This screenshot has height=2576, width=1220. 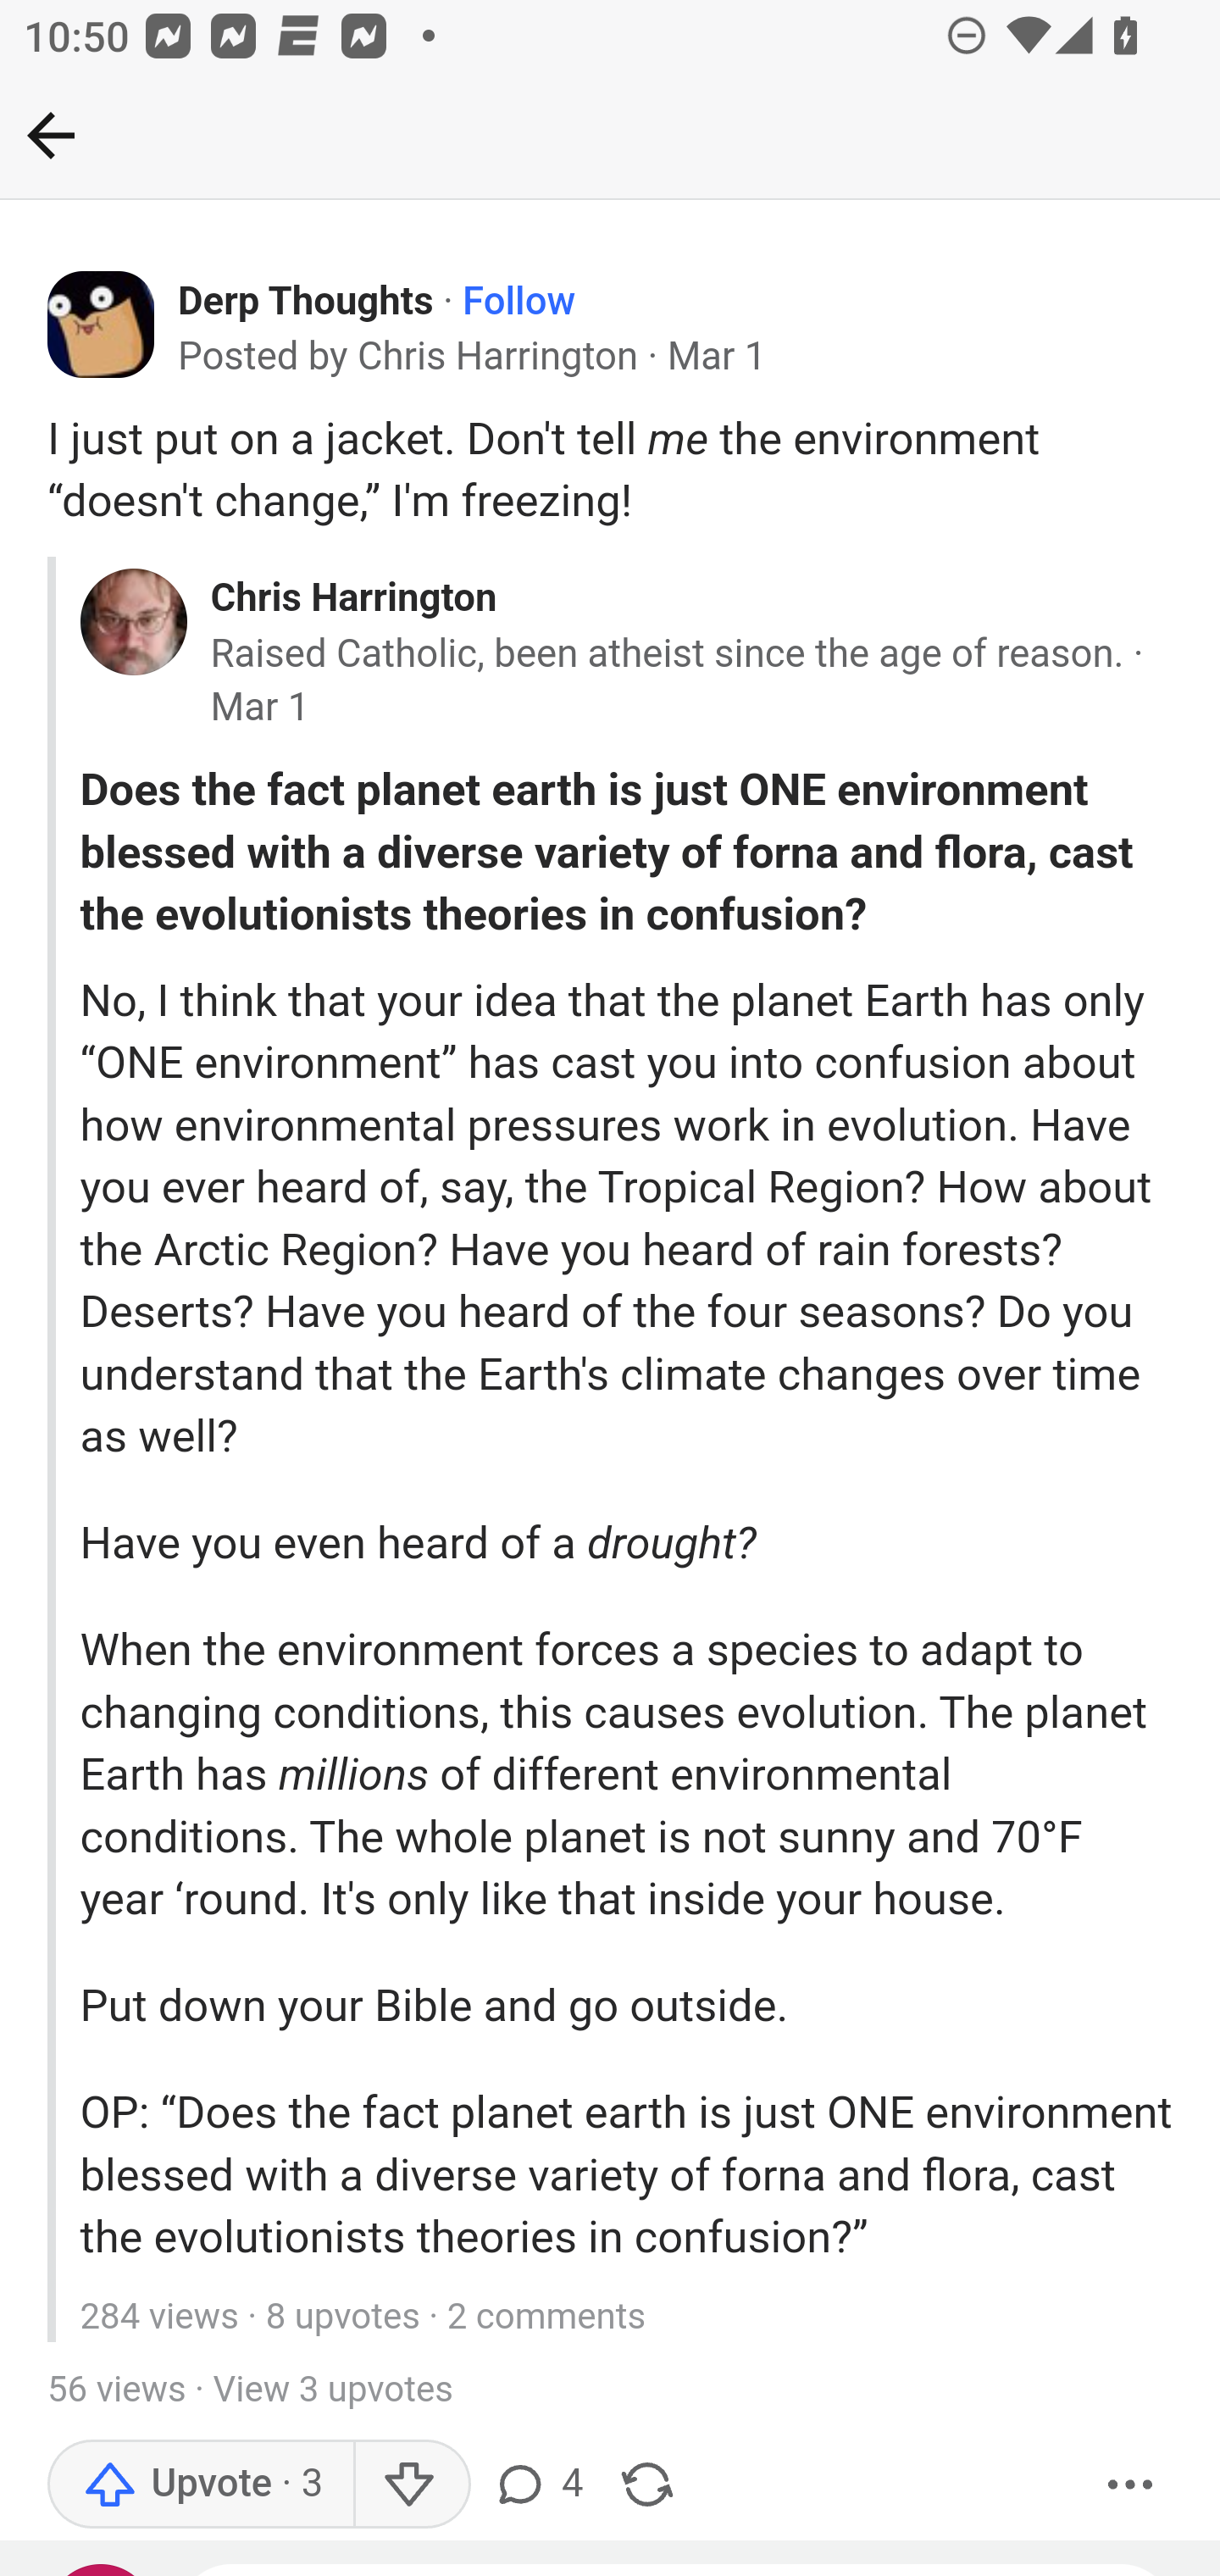 I want to click on More, so click(x=1131, y=2485).